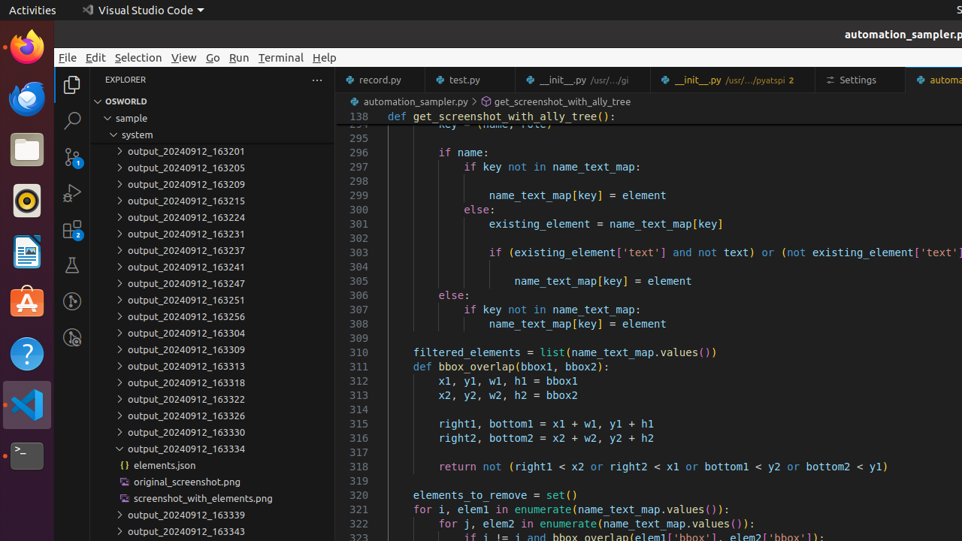  What do you see at coordinates (72, 337) in the screenshot?
I see `GitLens Inspect` at bounding box center [72, 337].